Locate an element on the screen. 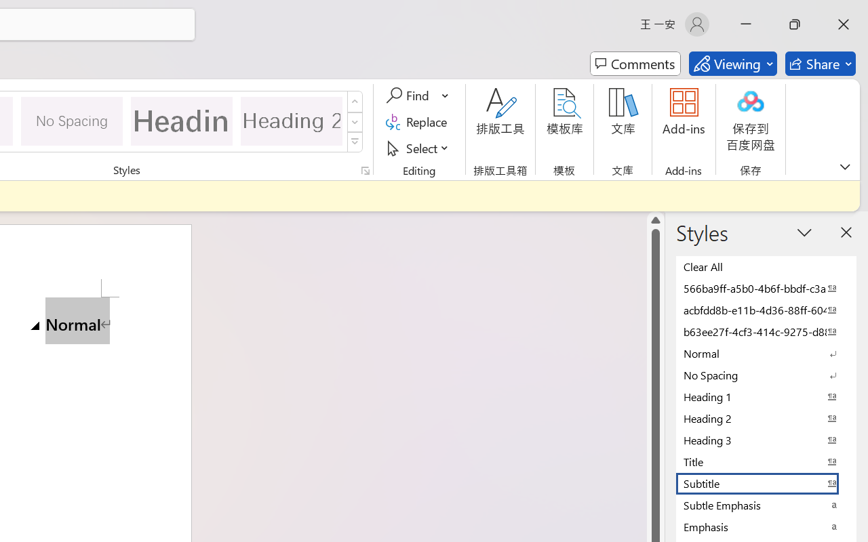 Image resolution: width=868 pixels, height=542 pixels. Subtle Emphasis is located at coordinates (766, 505).